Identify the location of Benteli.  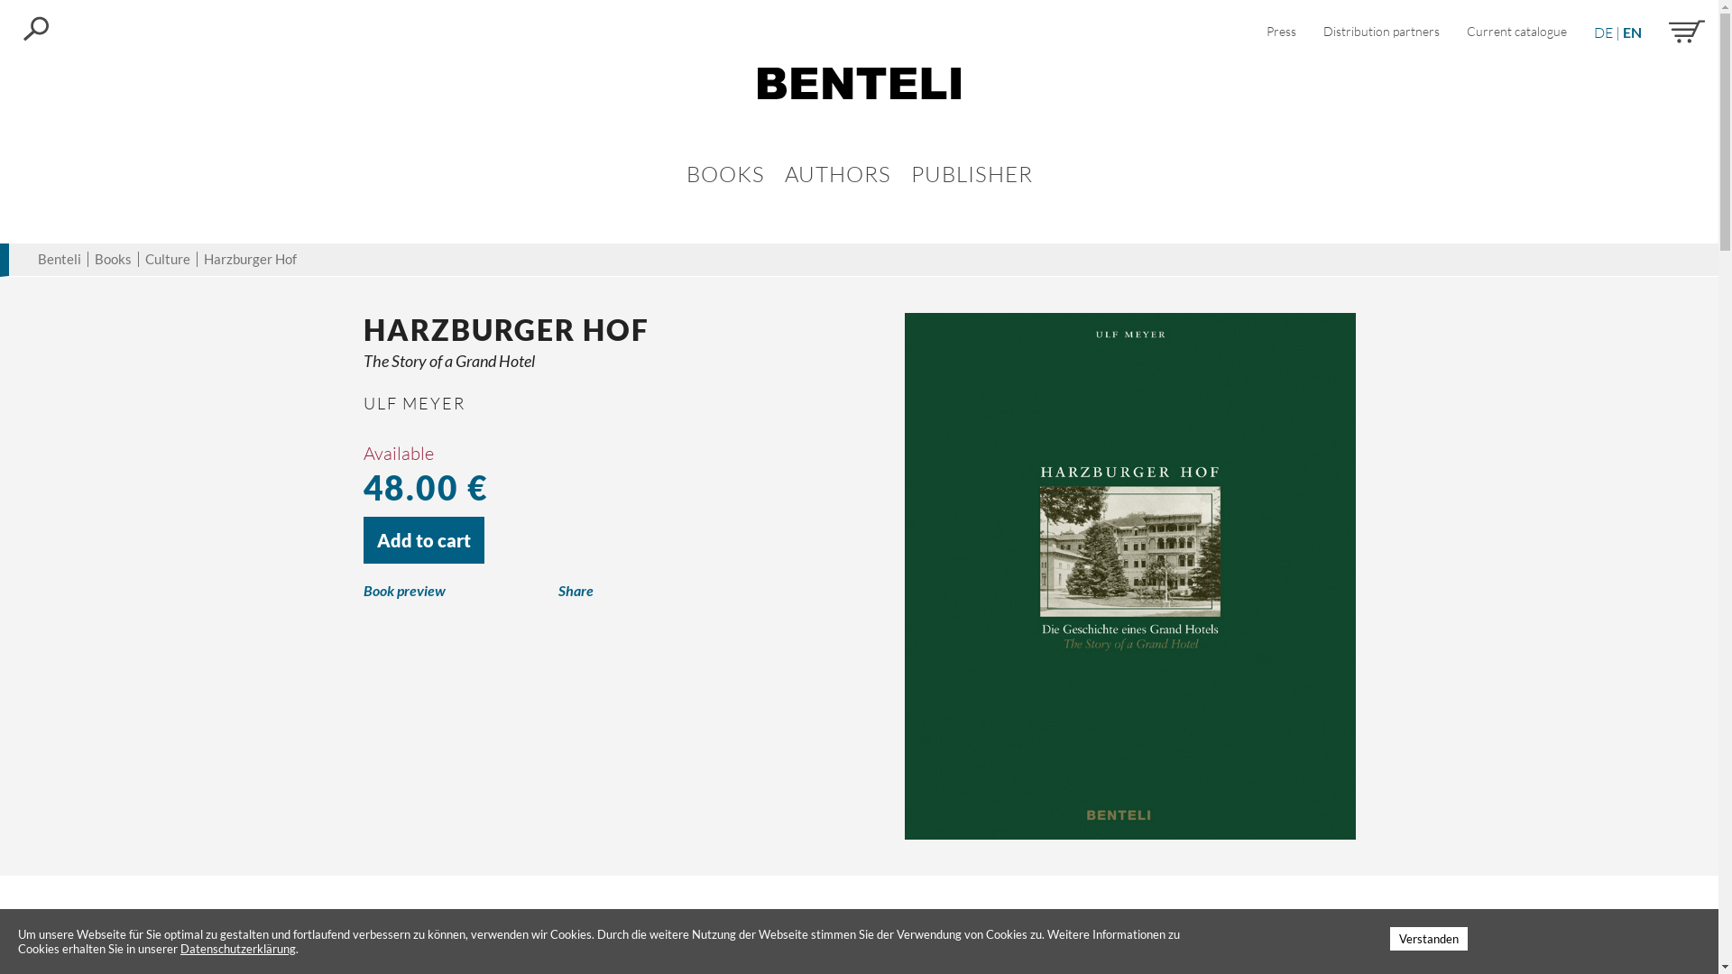
(60, 259).